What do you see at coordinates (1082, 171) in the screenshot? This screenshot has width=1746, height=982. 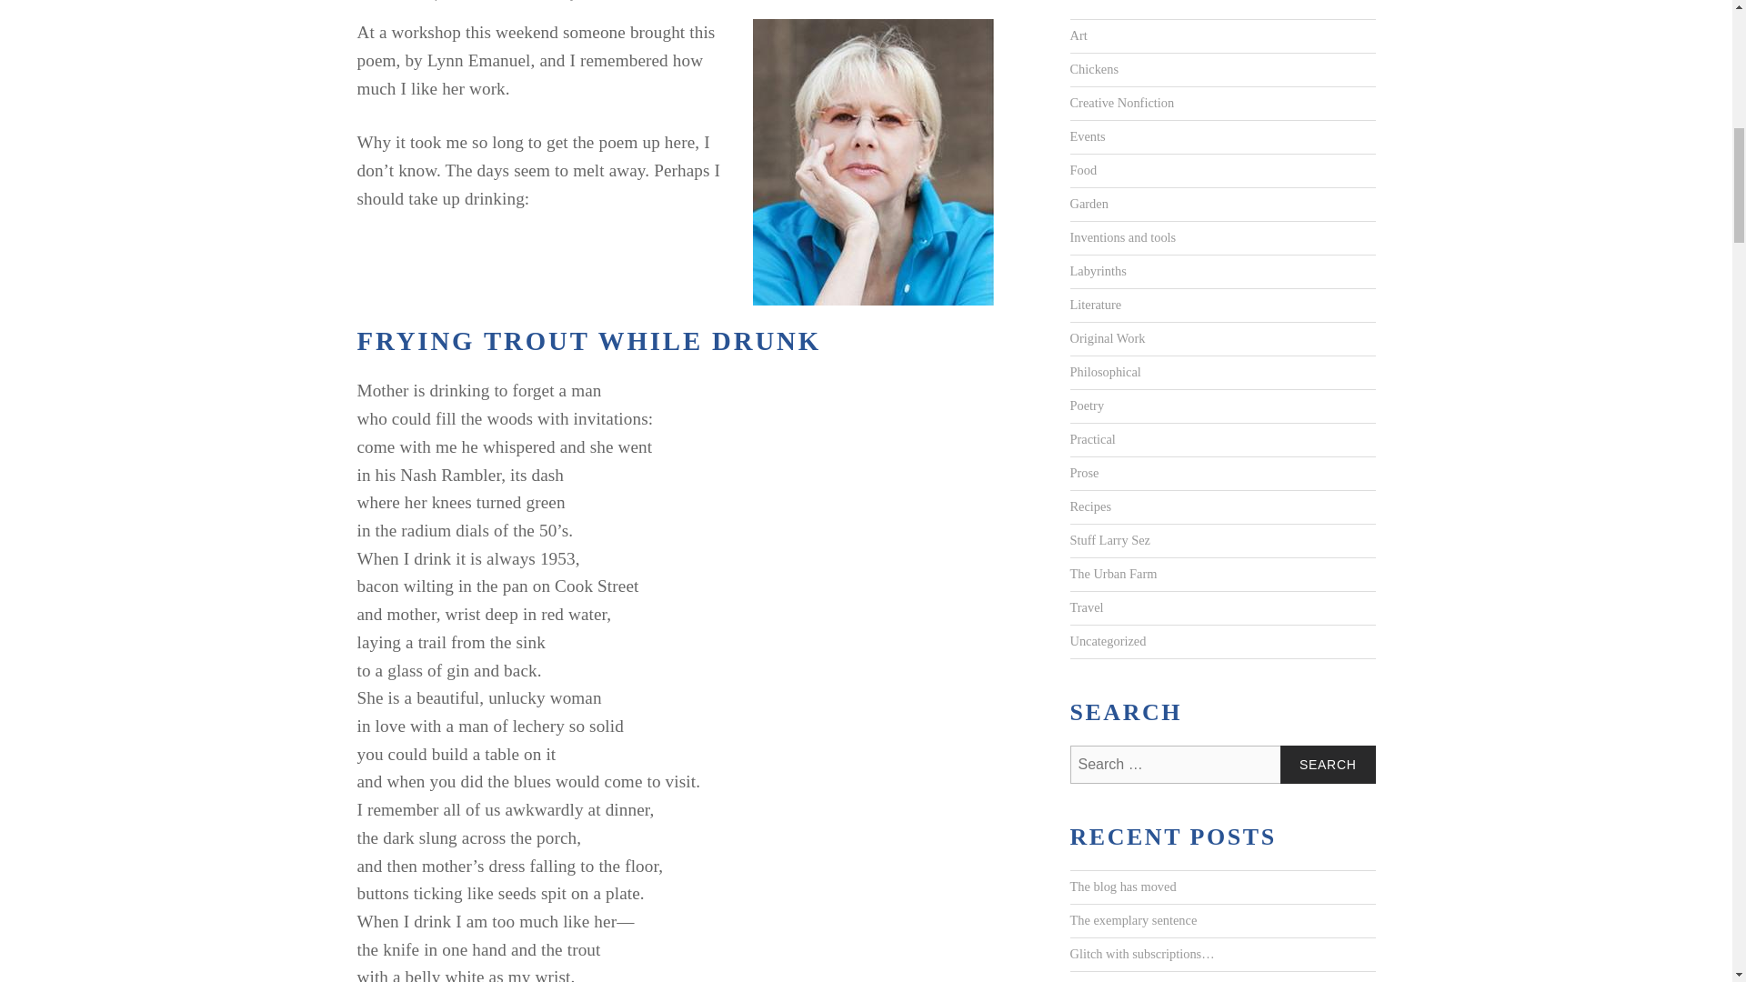 I see `Food` at bounding box center [1082, 171].